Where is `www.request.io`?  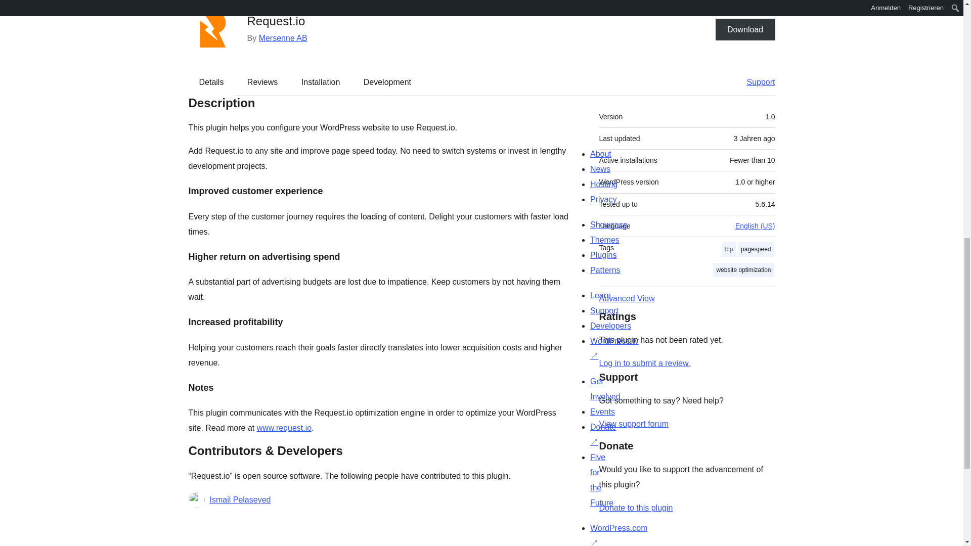
www.request.io is located at coordinates (284, 428).